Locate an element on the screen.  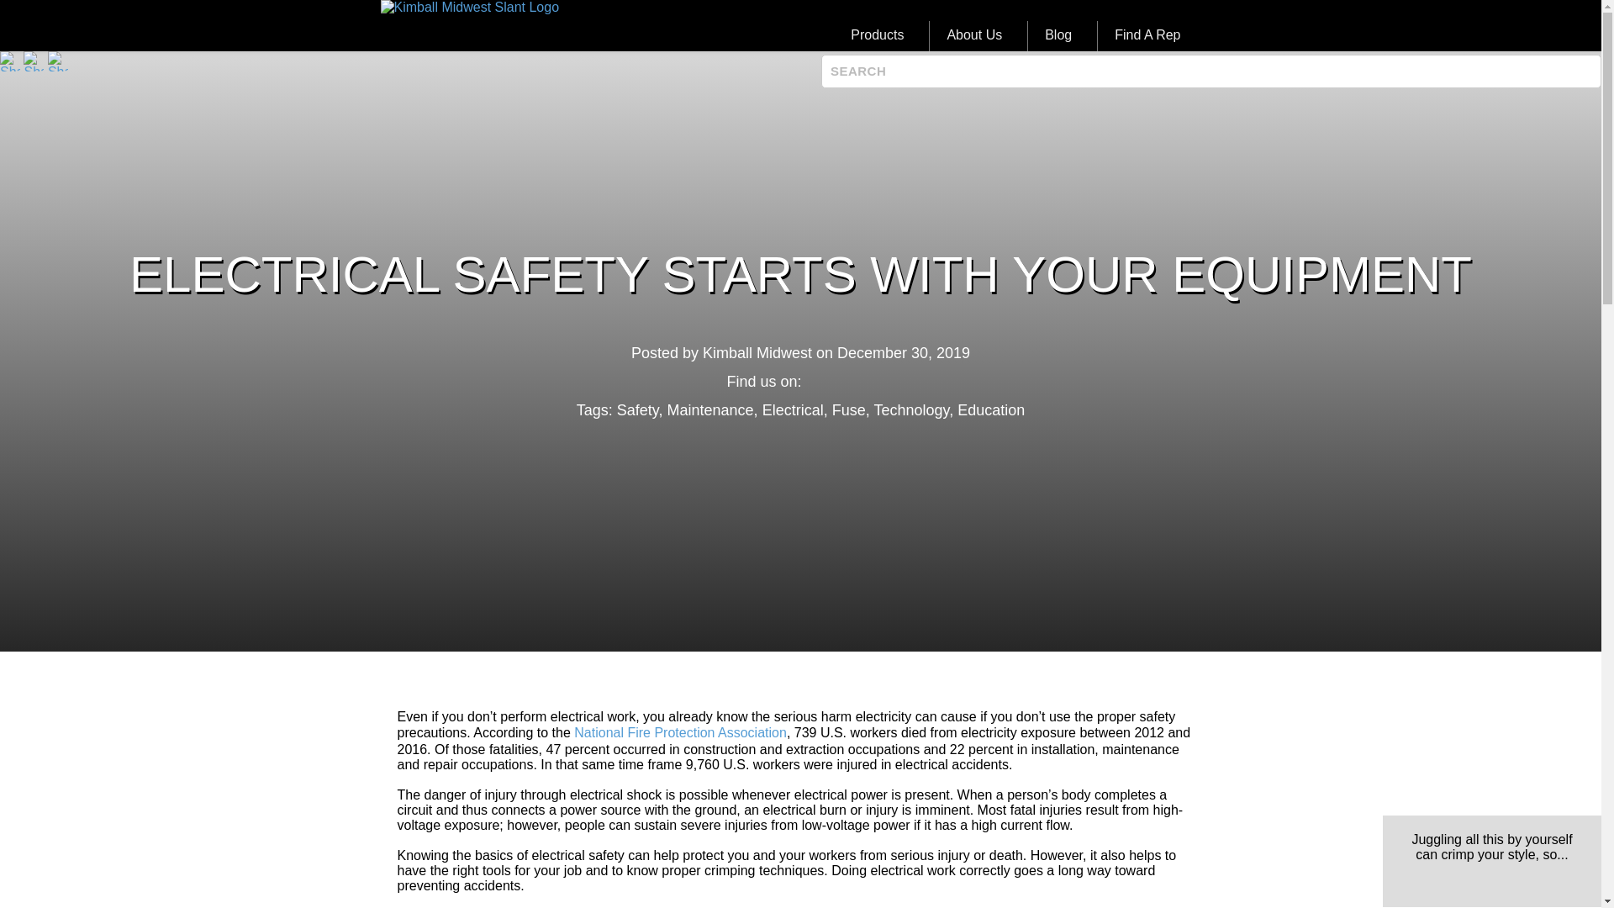
Kimball Midwest Slant Logo is located at coordinates (469, 8).